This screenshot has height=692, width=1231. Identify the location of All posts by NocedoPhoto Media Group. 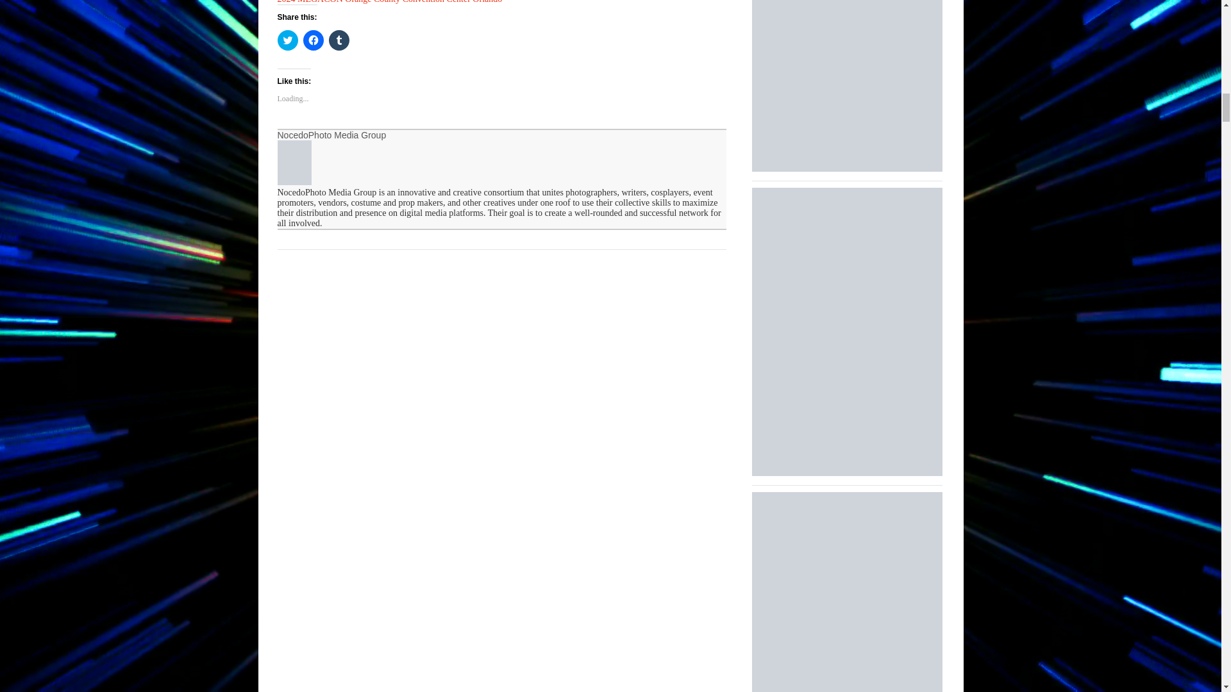
(331, 135).